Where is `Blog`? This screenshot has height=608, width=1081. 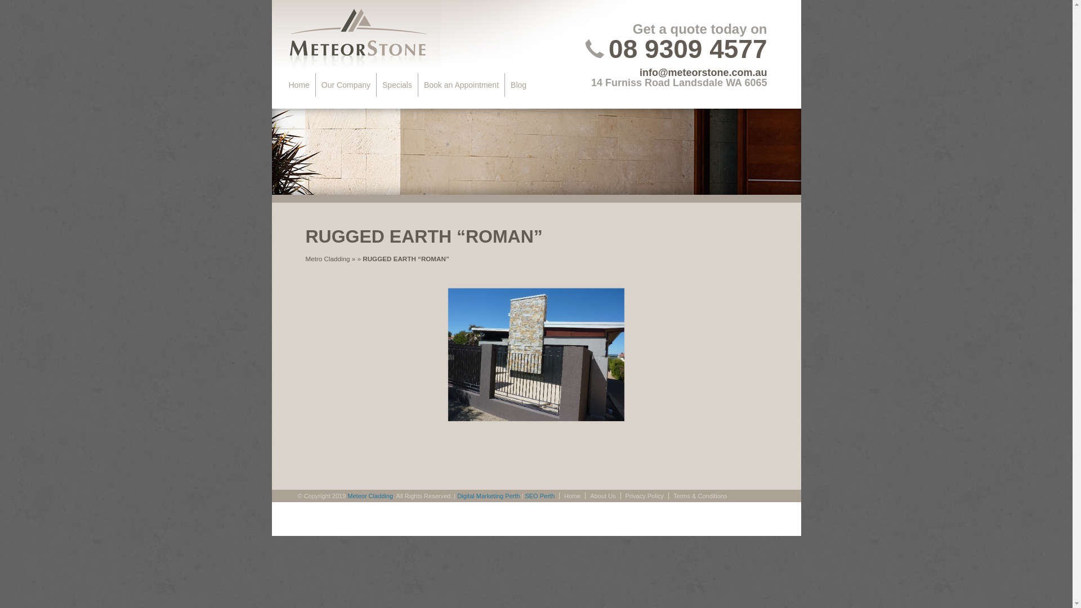 Blog is located at coordinates (519, 85).